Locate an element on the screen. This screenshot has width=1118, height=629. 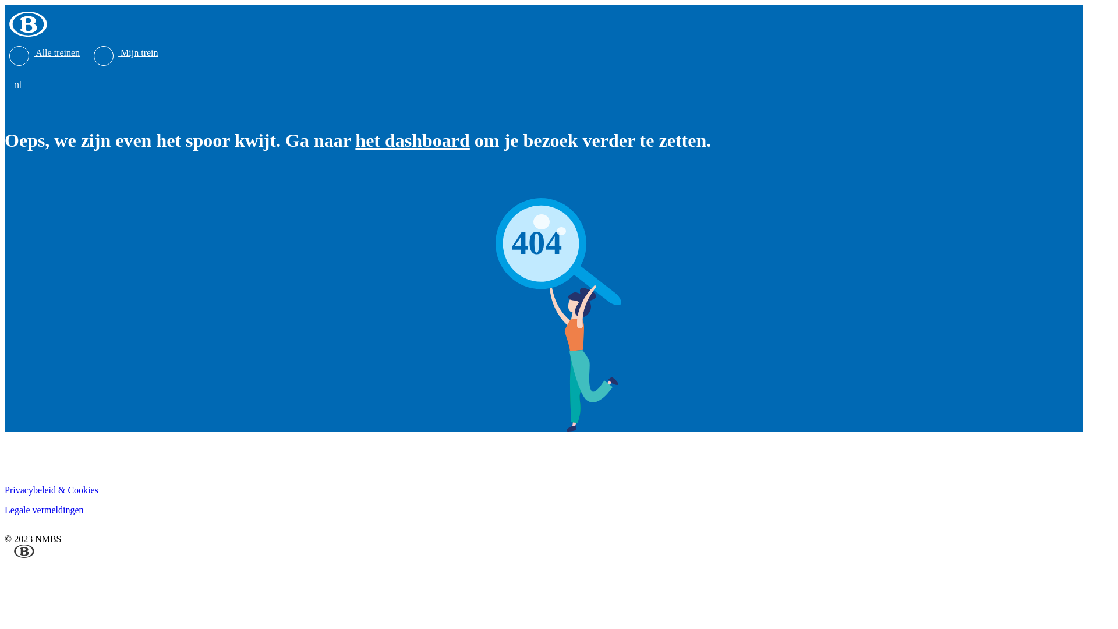
nl is located at coordinates (20, 85).